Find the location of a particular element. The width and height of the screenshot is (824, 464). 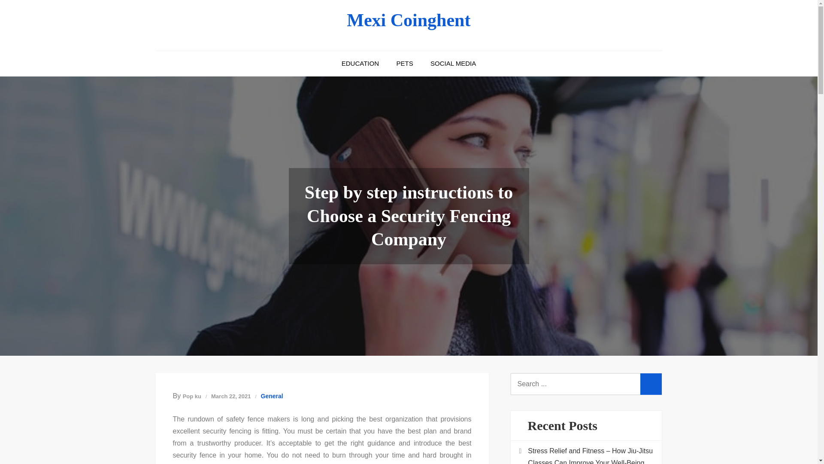

Search for: is located at coordinates (586, 384).